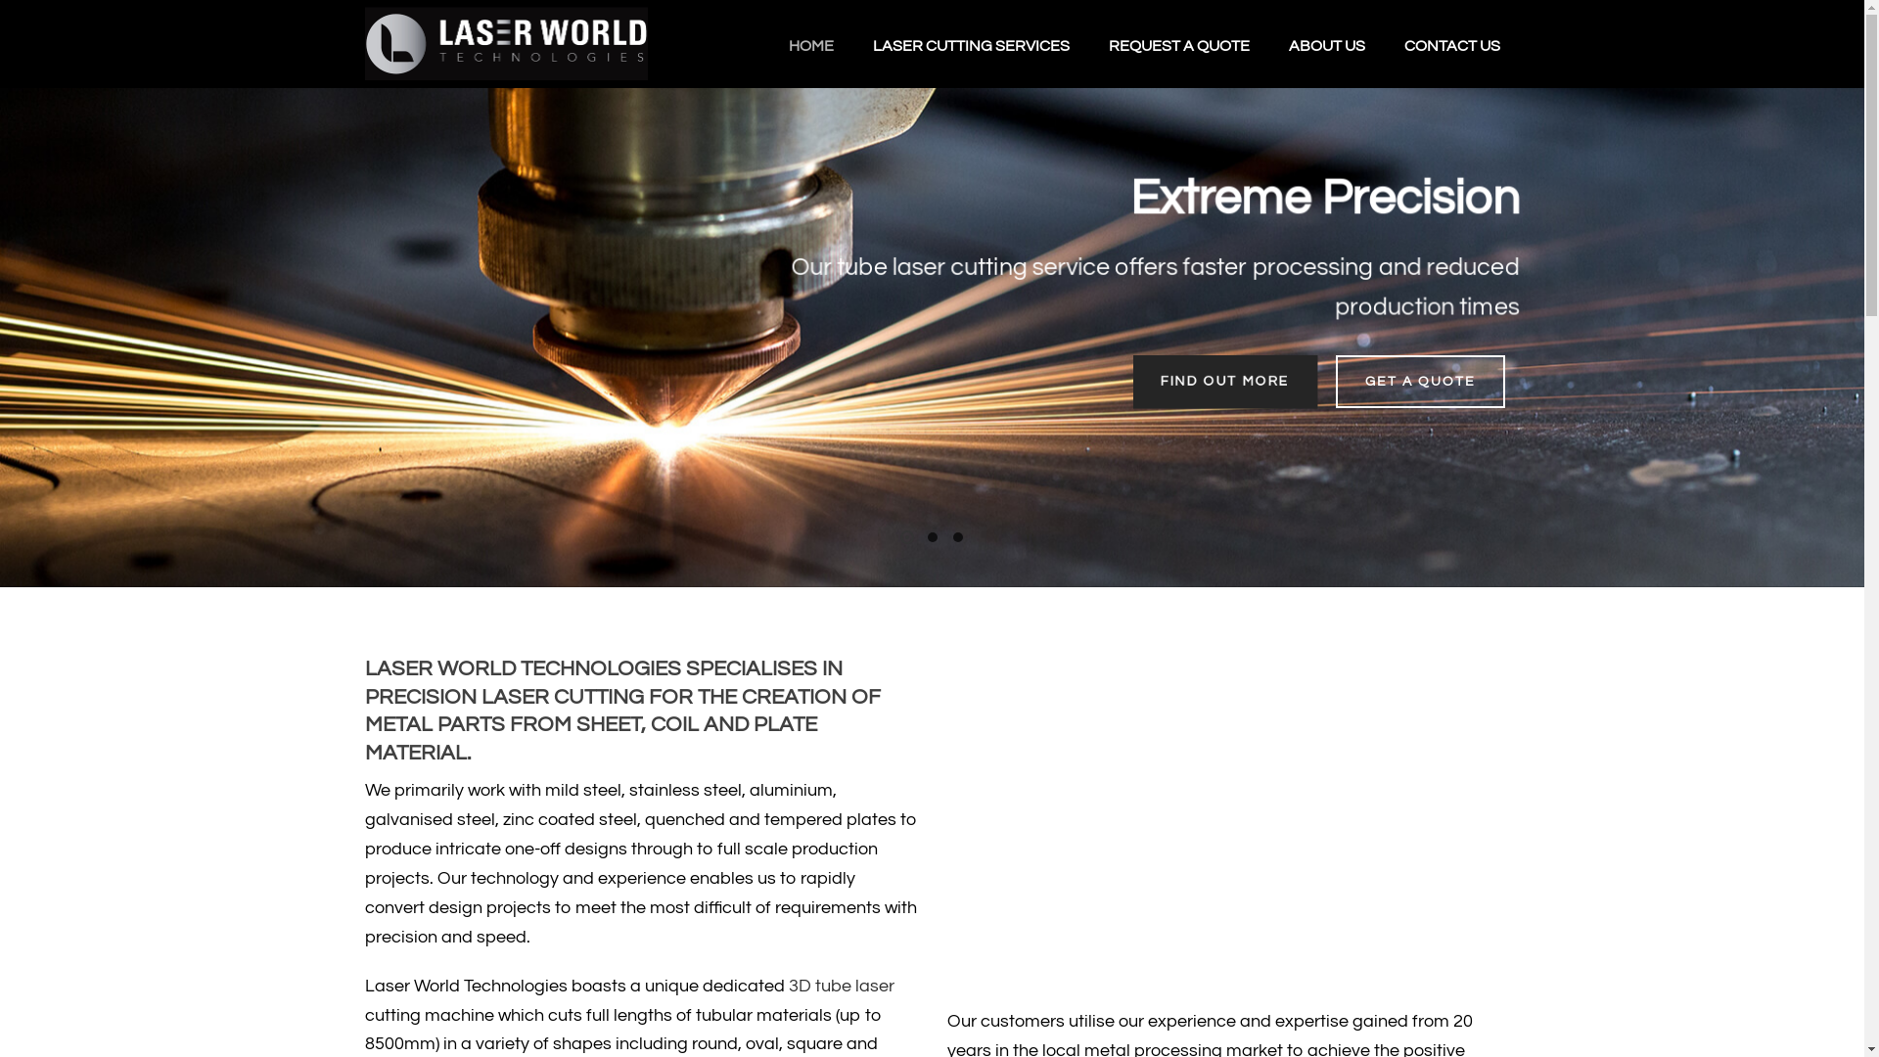  Describe the element at coordinates (1225, 382) in the screenshot. I see `FIND OUT MORE` at that location.